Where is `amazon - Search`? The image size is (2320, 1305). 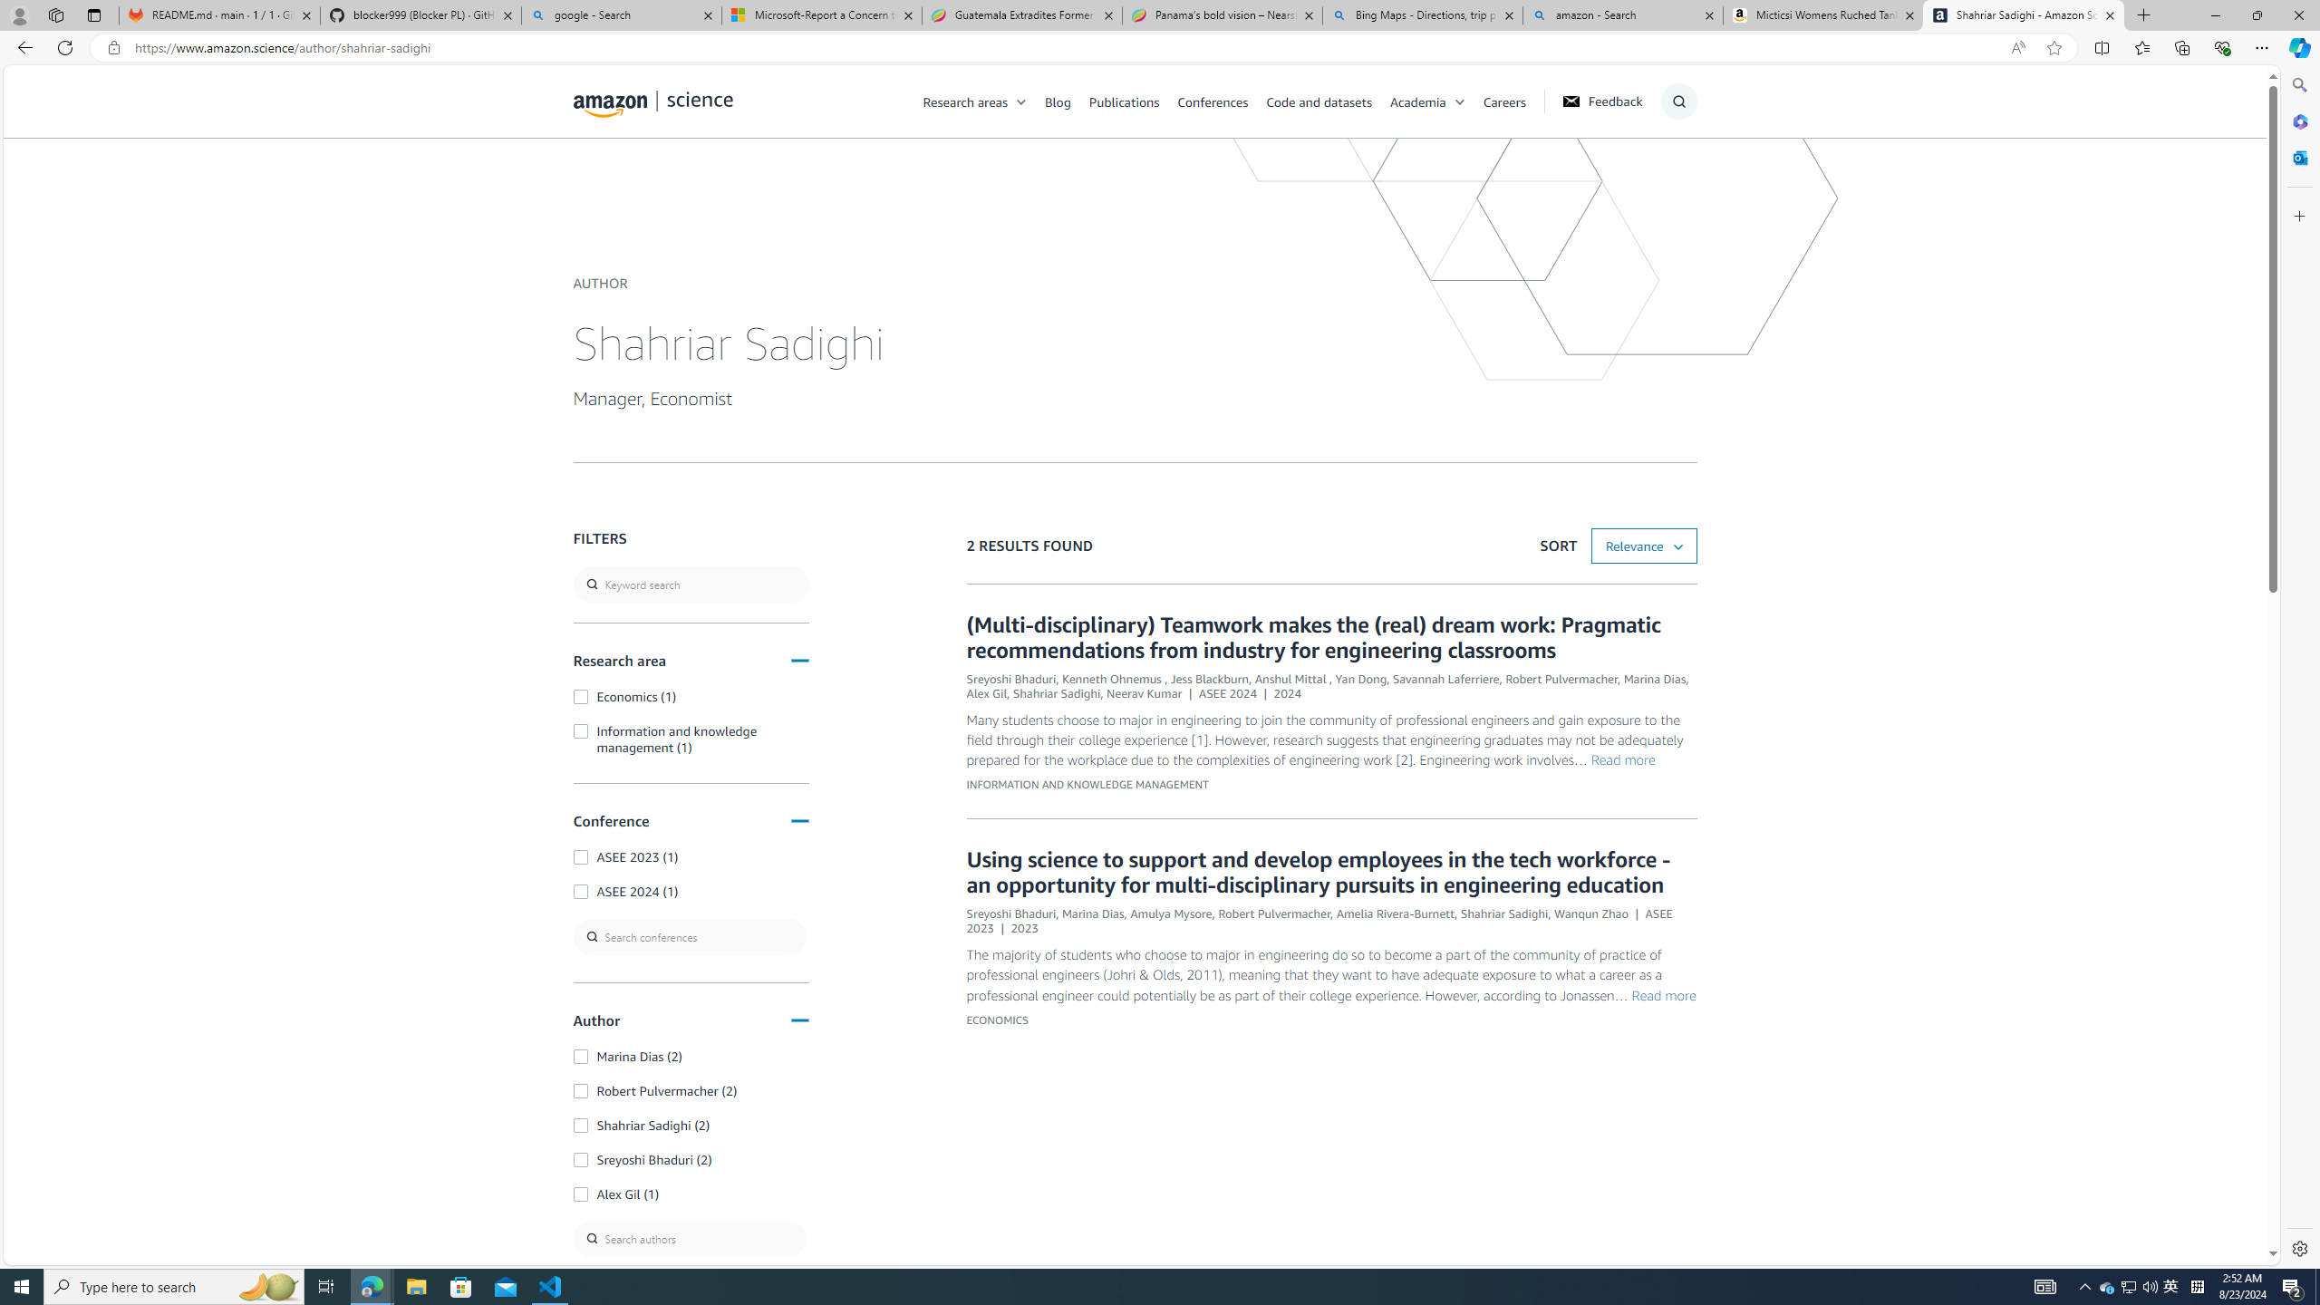 amazon - Search is located at coordinates (1622, 15).